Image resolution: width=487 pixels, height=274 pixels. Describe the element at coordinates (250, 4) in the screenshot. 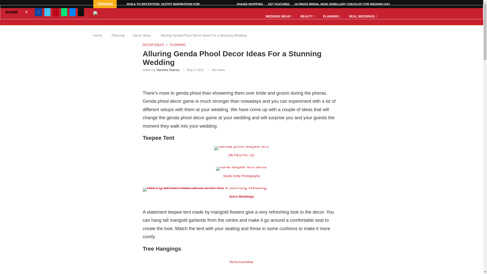

I see `SHAADI SHOPPING` at that location.